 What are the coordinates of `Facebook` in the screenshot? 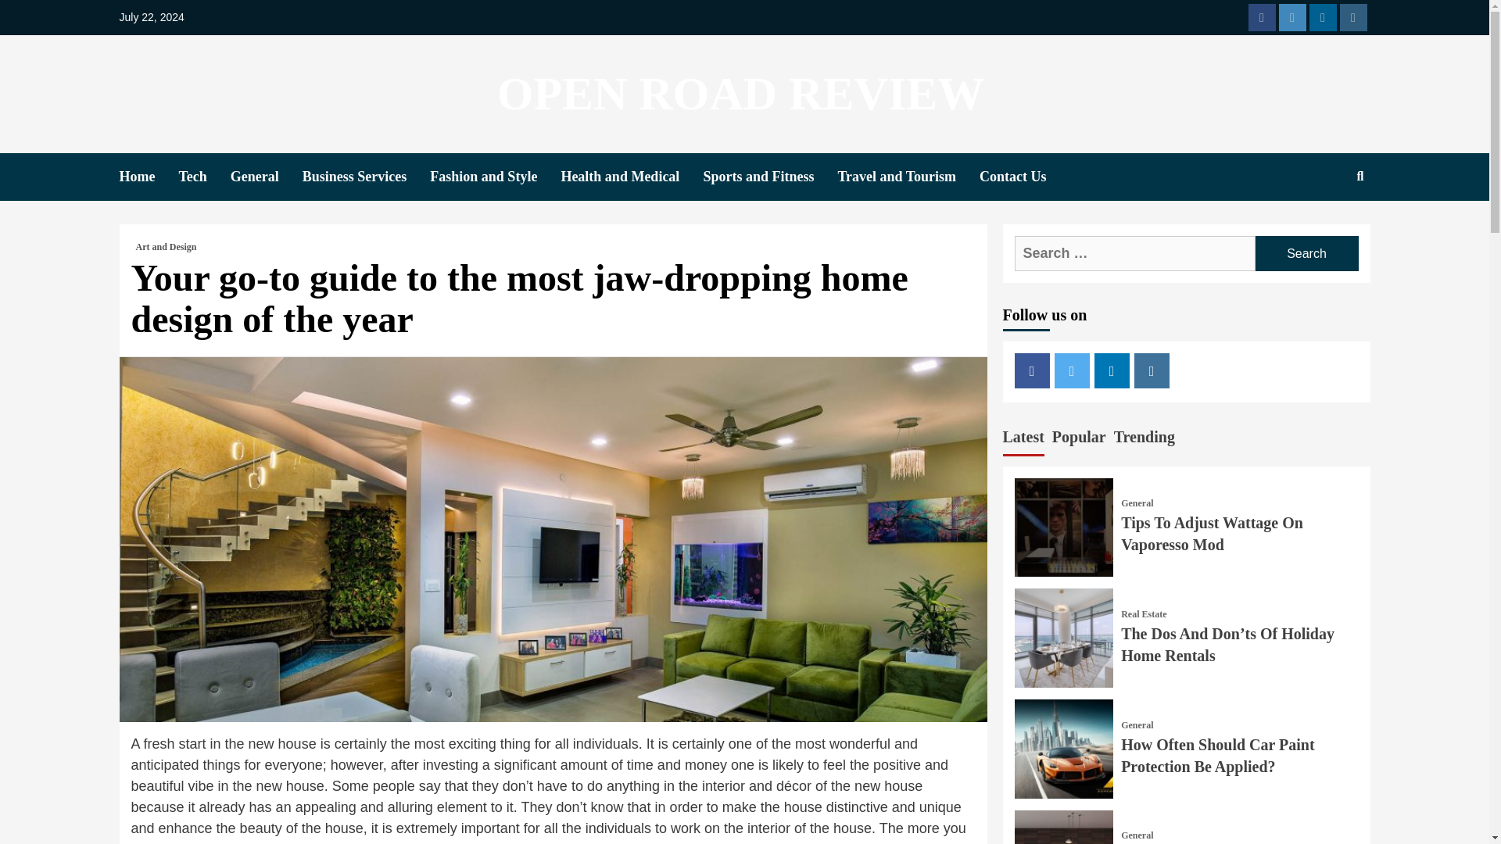 It's located at (1032, 370).